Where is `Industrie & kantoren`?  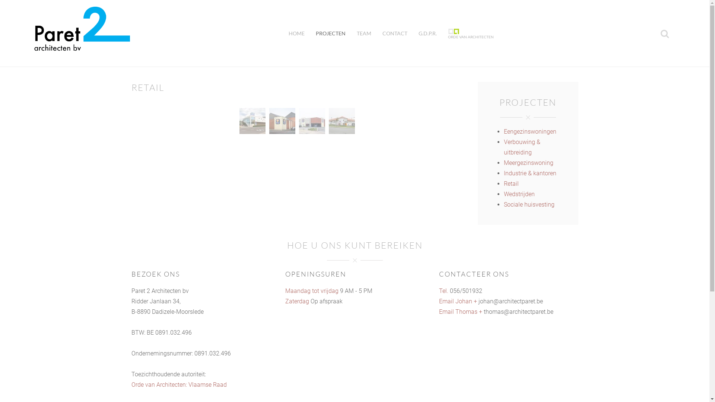 Industrie & kantoren is located at coordinates (530, 173).